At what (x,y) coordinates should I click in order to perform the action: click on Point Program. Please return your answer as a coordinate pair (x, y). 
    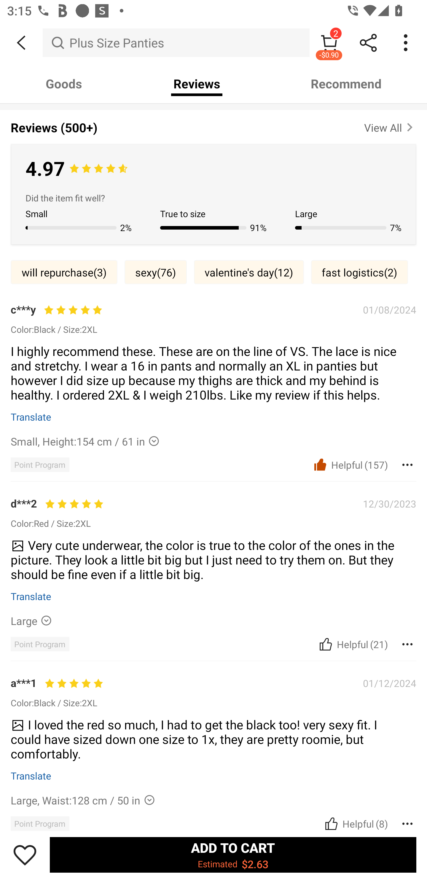
    Looking at the image, I should click on (40, 823).